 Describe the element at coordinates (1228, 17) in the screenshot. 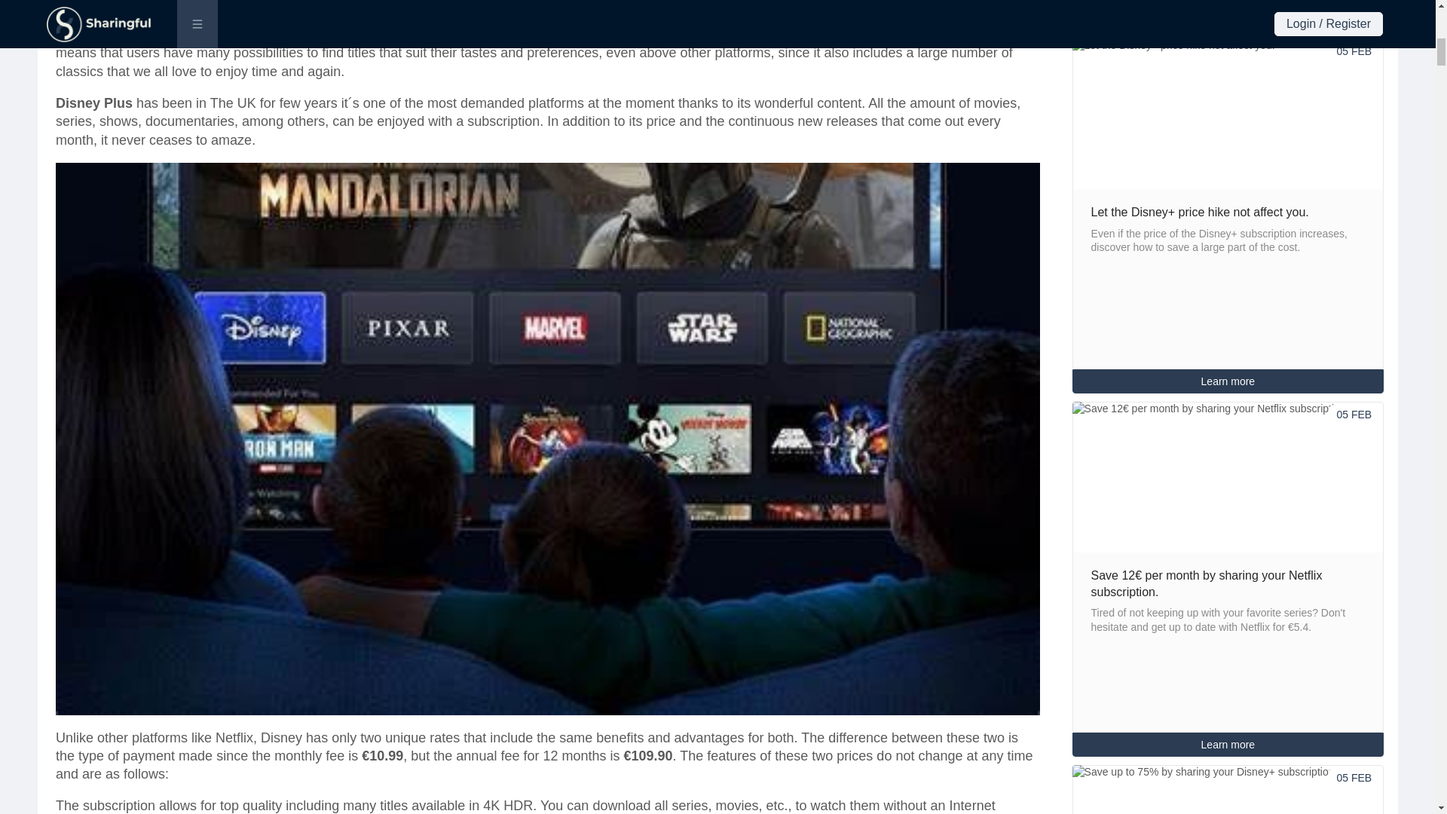

I see `Learn more` at that location.